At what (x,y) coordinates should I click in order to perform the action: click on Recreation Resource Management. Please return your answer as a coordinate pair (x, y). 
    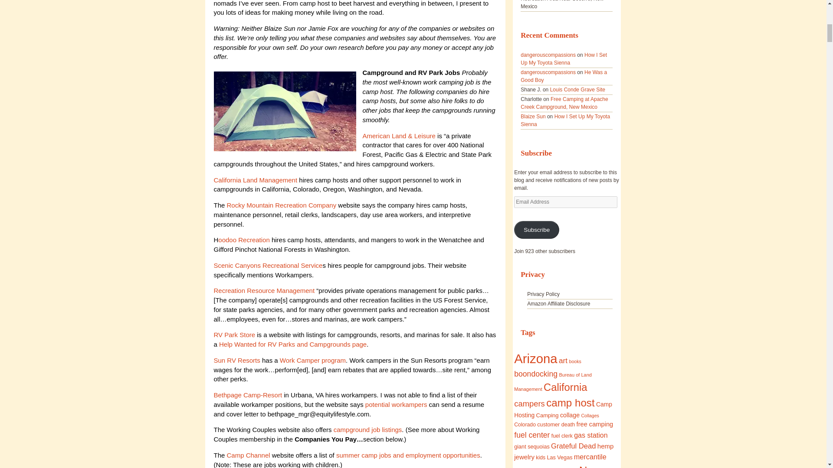
    Looking at the image, I should click on (265, 290).